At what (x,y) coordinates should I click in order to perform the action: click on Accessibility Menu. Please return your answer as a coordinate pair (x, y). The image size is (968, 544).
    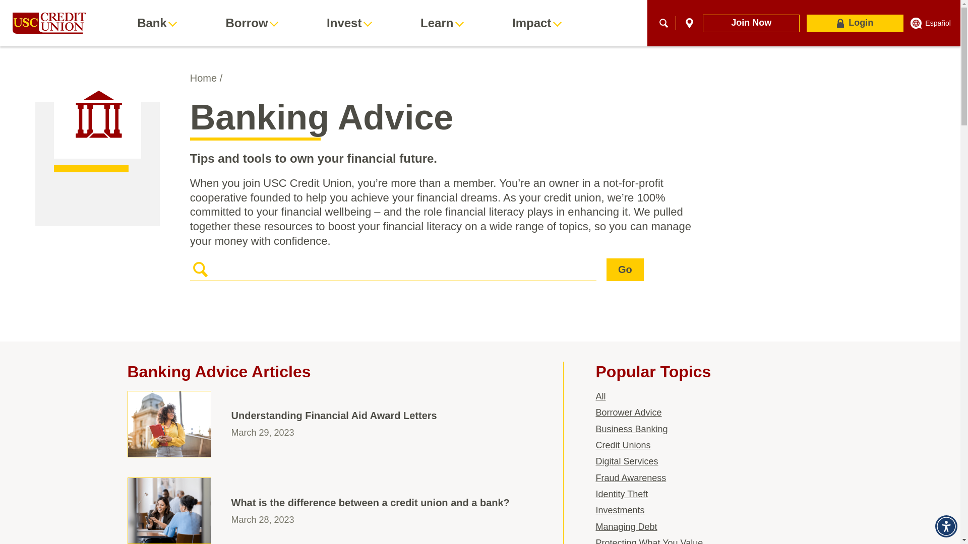
    Looking at the image, I should click on (946, 526).